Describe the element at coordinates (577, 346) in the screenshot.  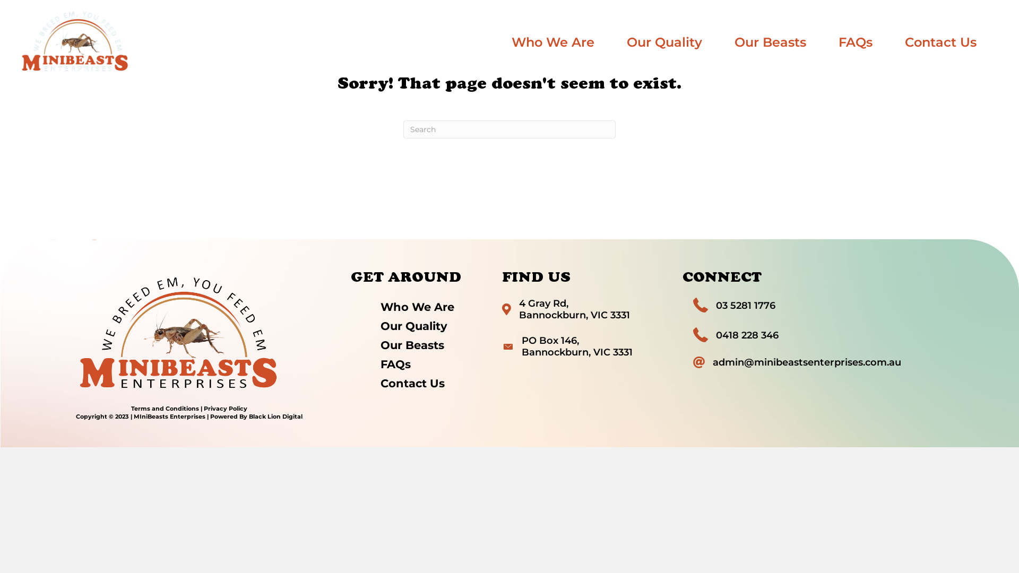
I see `PO Box 146,
Bannockburn, VIC 3331` at that location.